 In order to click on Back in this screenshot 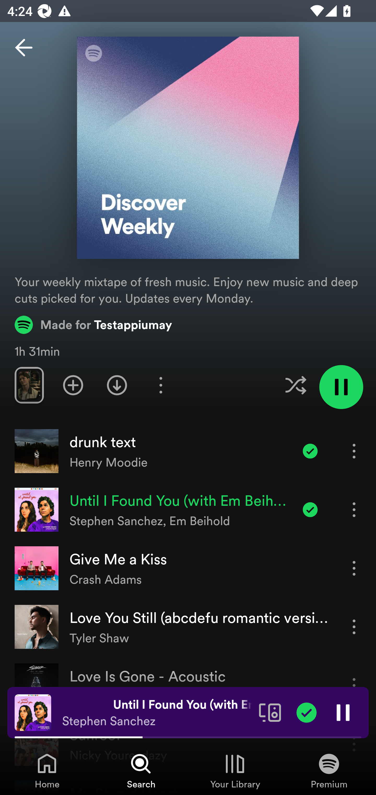, I will do `click(24, 48)`.